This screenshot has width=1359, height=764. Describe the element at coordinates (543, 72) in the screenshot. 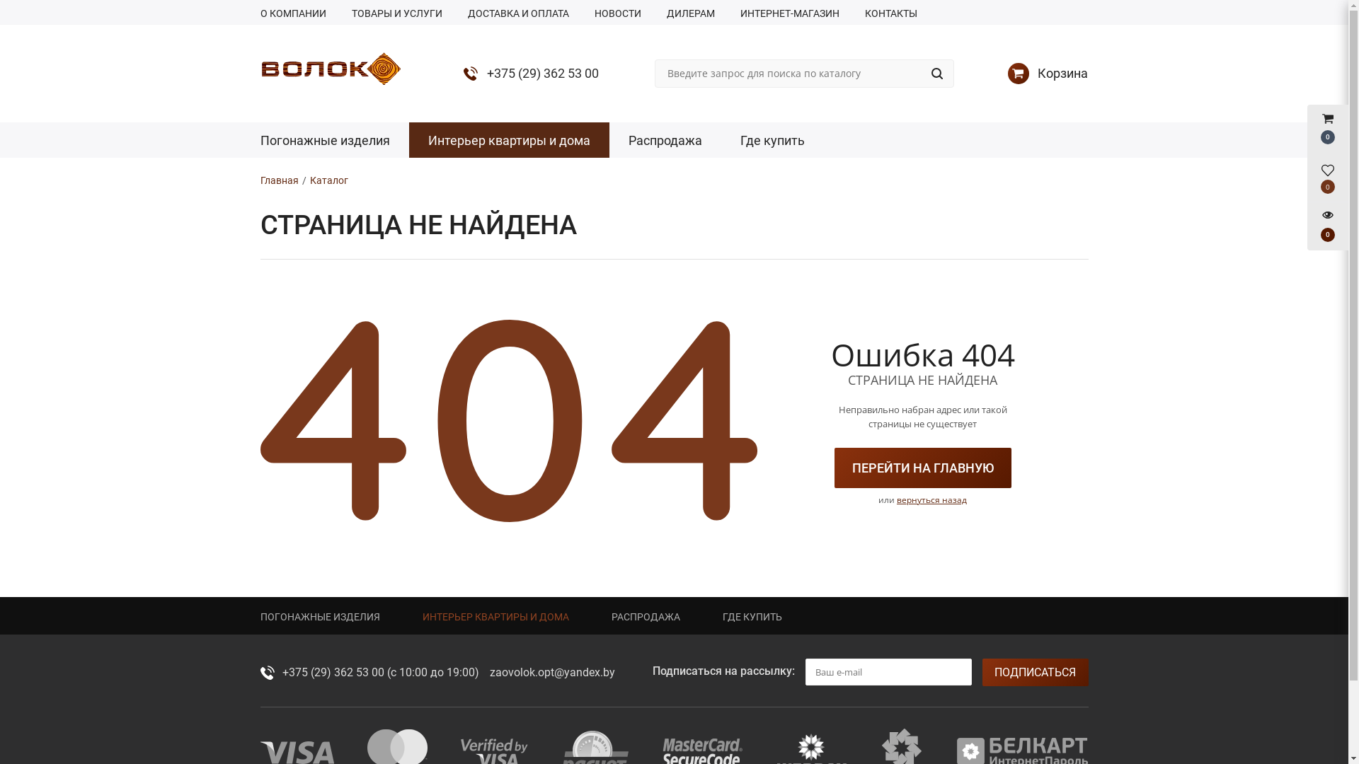

I see `+375 (29) 362 53 00` at that location.